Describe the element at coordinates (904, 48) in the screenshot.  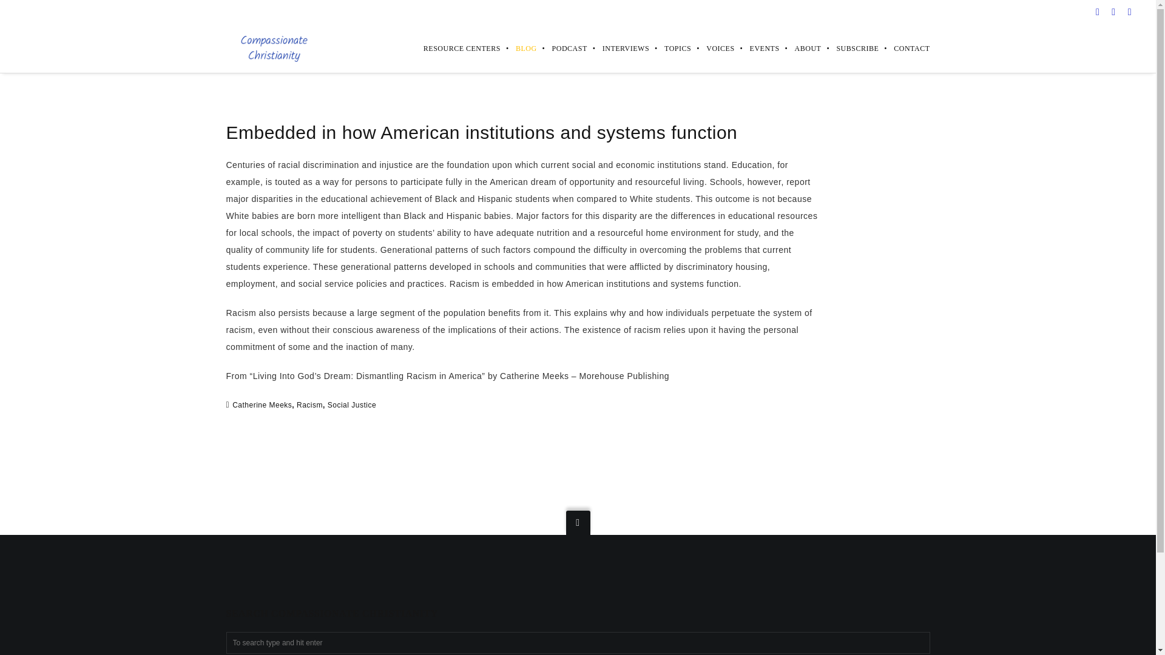
I see `CONTACT` at that location.